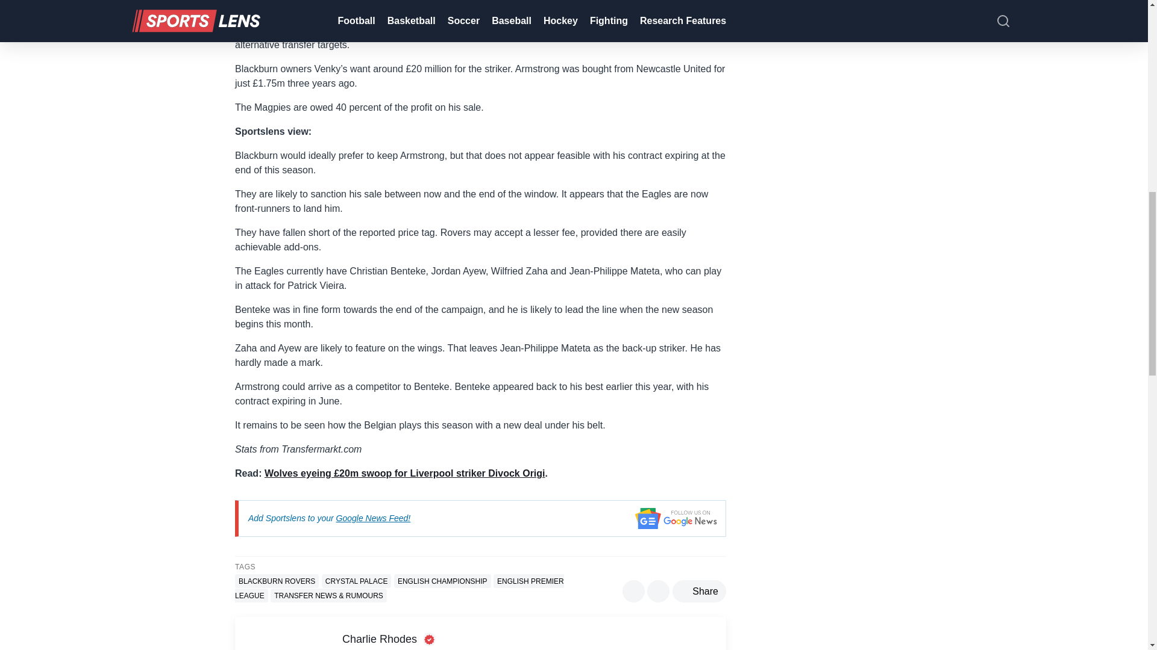  What do you see at coordinates (357, 581) in the screenshot?
I see `CRYSTAL PALACE` at bounding box center [357, 581].